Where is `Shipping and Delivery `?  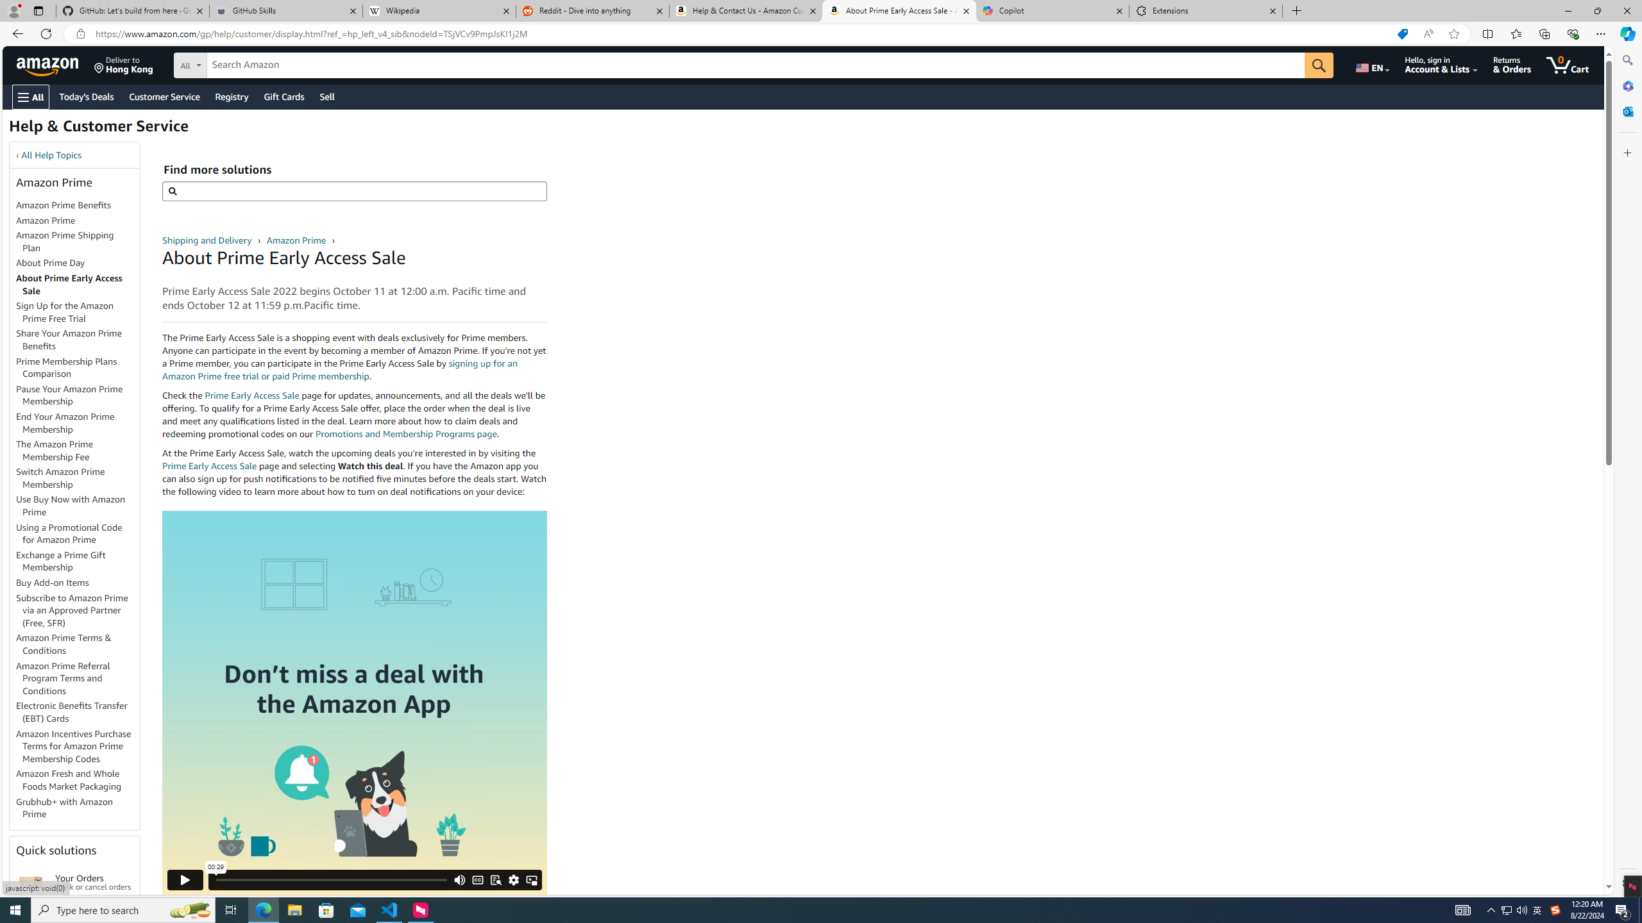
Shipping and Delivery  is located at coordinates (208, 240).